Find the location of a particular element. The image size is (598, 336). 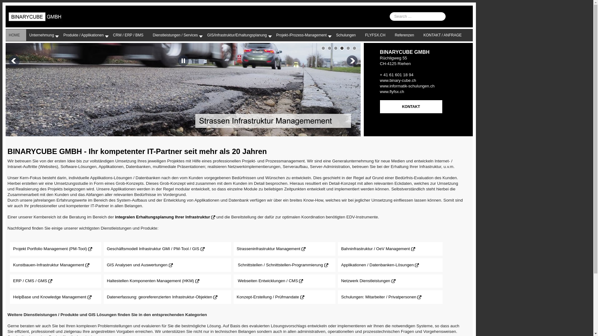

Netzwerk Dienstleistungen is located at coordinates (366, 281).